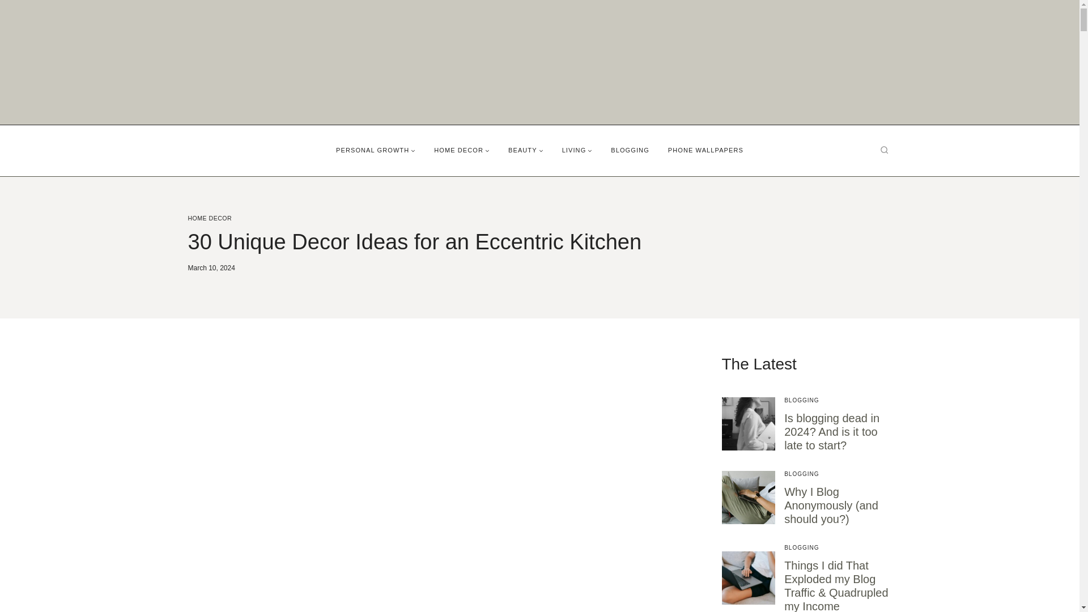 This screenshot has width=1088, height=612. Describe the element at coordinates (705, 150) in the screenshot. I see `PHONE WALLPAPERS` at that location.